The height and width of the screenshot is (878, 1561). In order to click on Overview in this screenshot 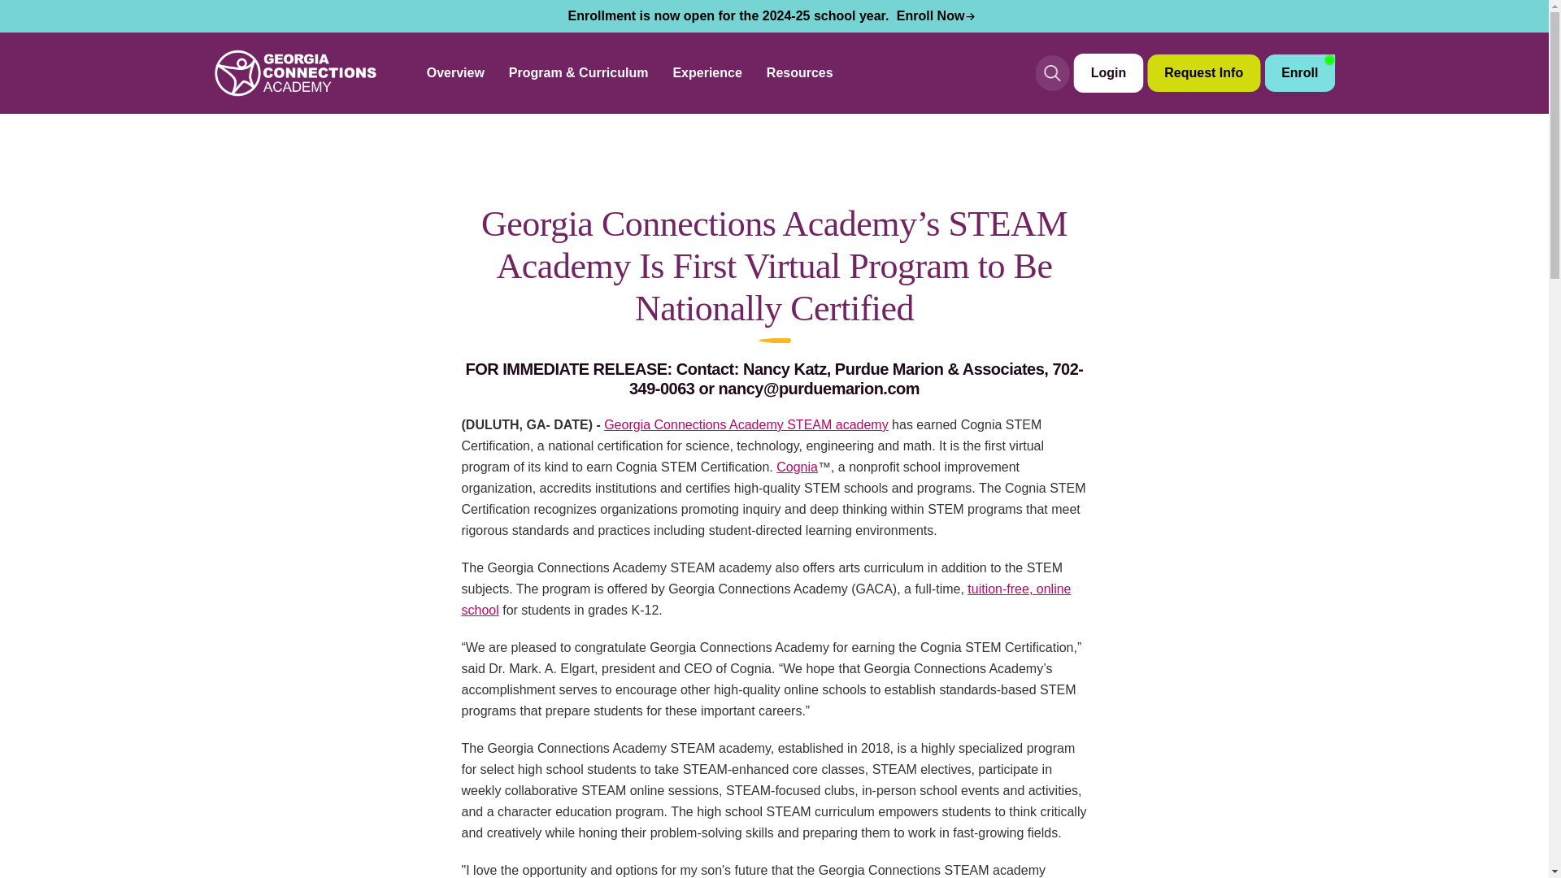, I will do `click(455, 73)`.